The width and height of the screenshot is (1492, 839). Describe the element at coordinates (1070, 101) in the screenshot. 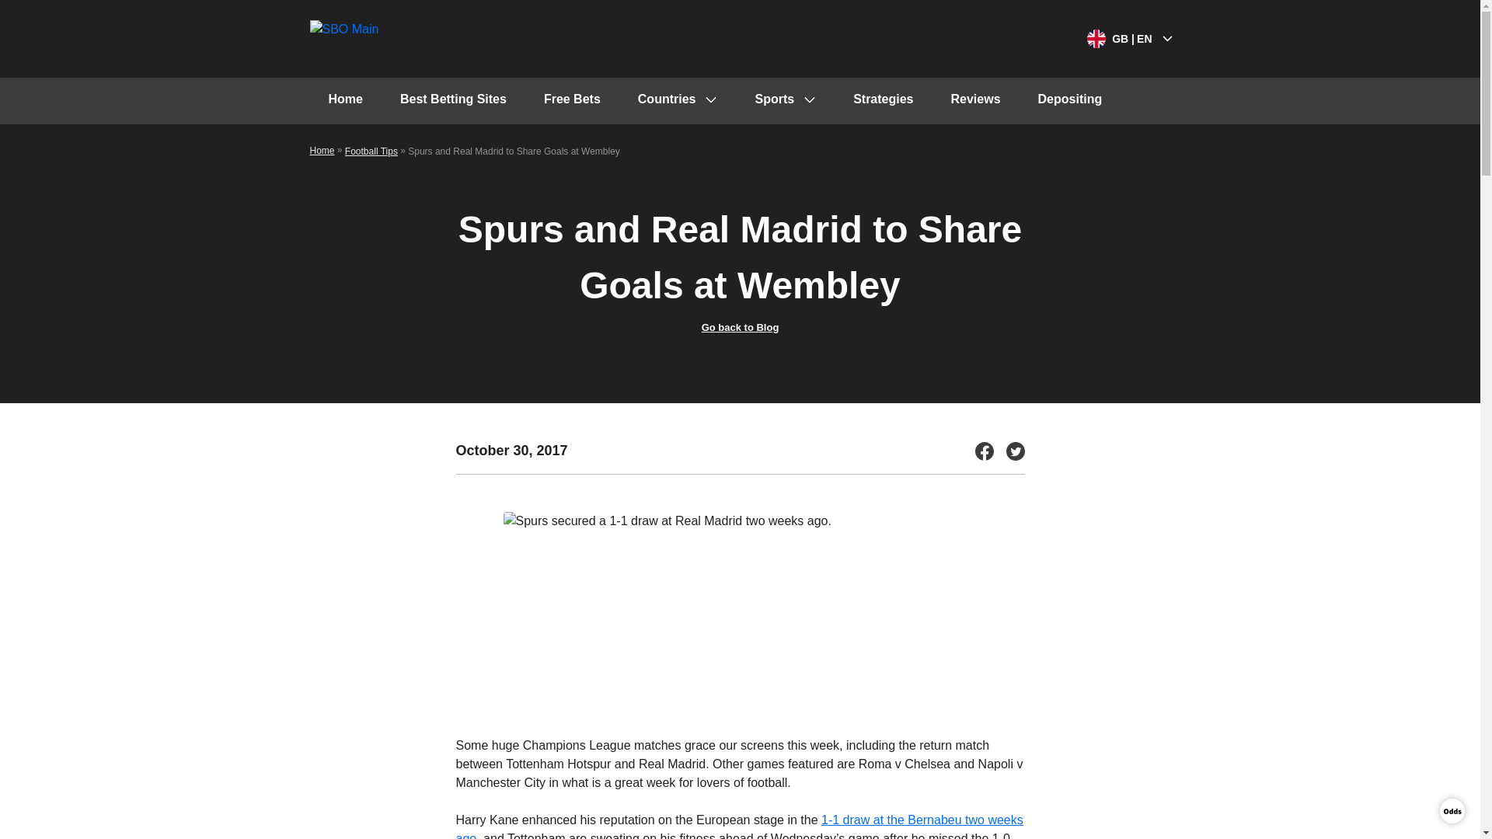

I see `Depositing` at that location.